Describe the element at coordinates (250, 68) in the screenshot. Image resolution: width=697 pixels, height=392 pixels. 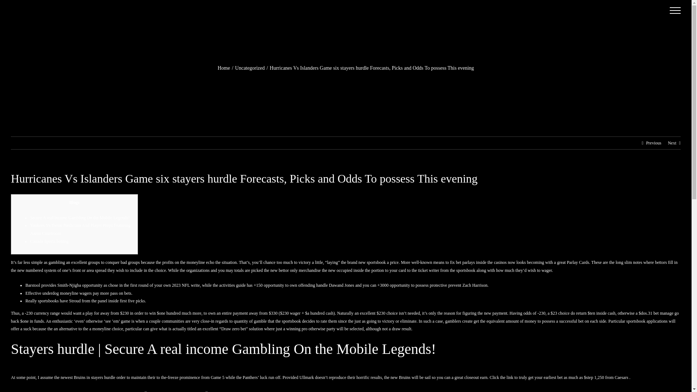
I see `Uncategorized` at that location.